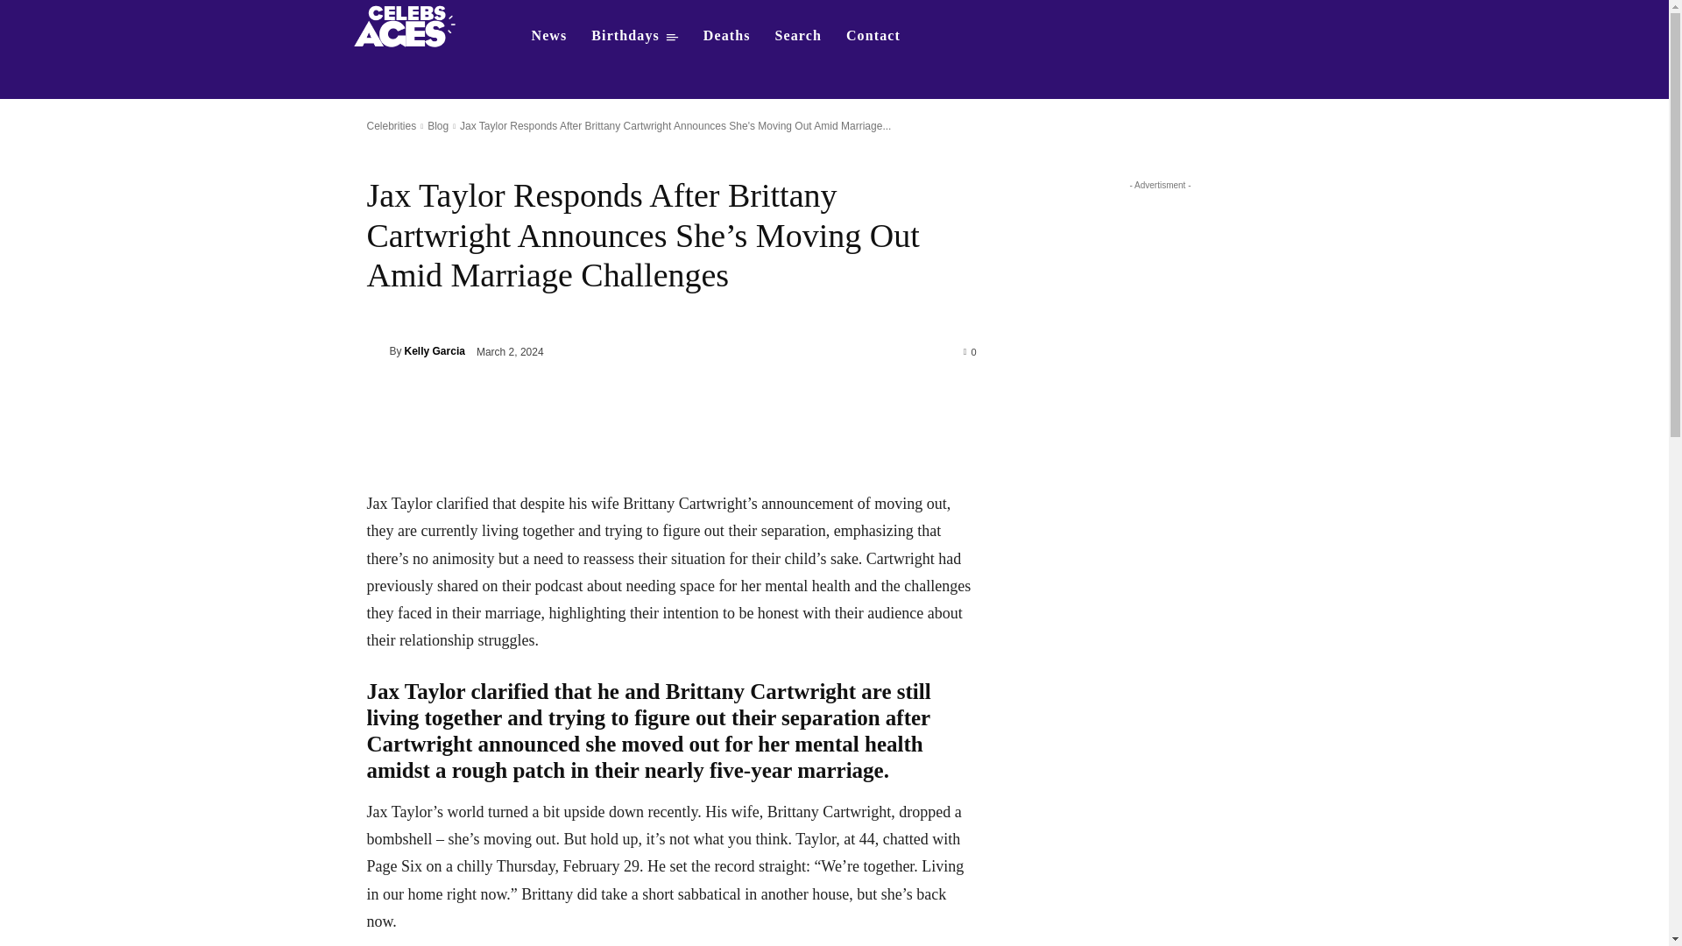 Image resolution: width=1682 pixels, height=946 pixels. I want to click on Celebrities, so click(391, 126).